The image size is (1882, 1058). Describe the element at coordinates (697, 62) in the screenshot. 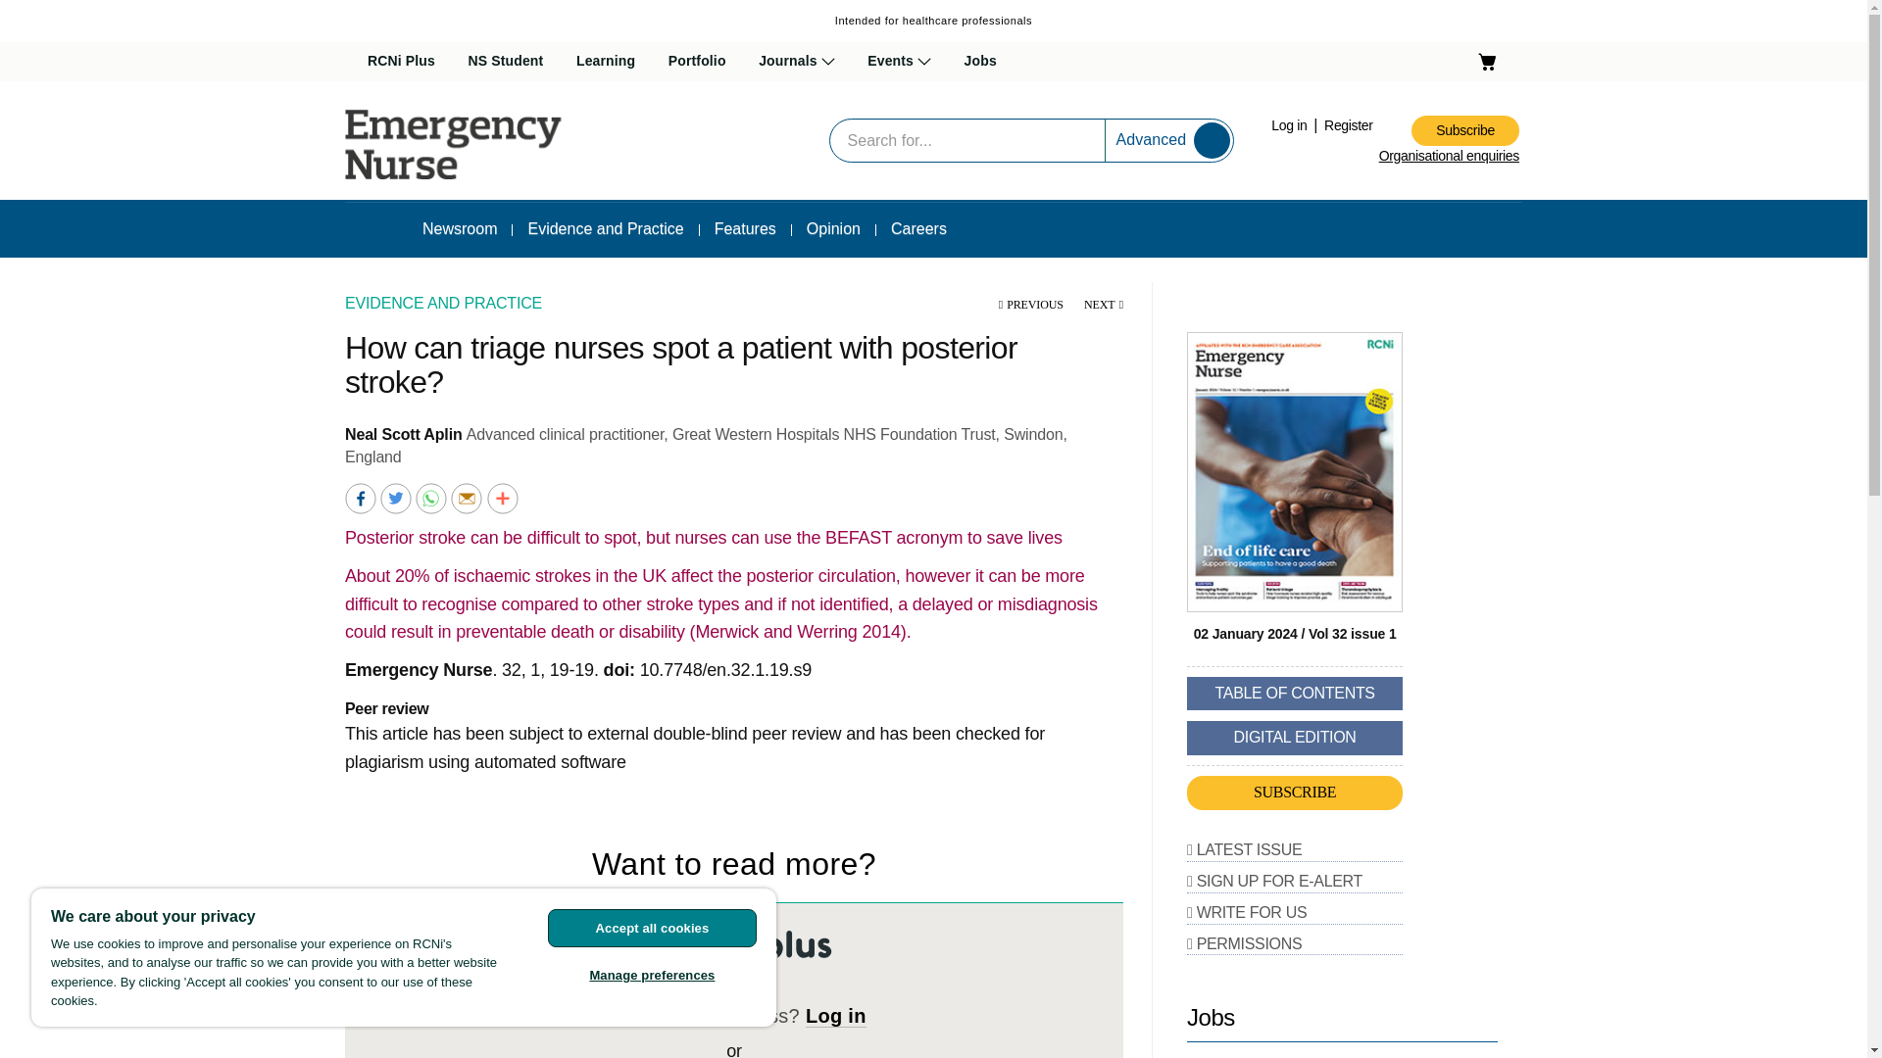

I see `Portfolio` at that location.